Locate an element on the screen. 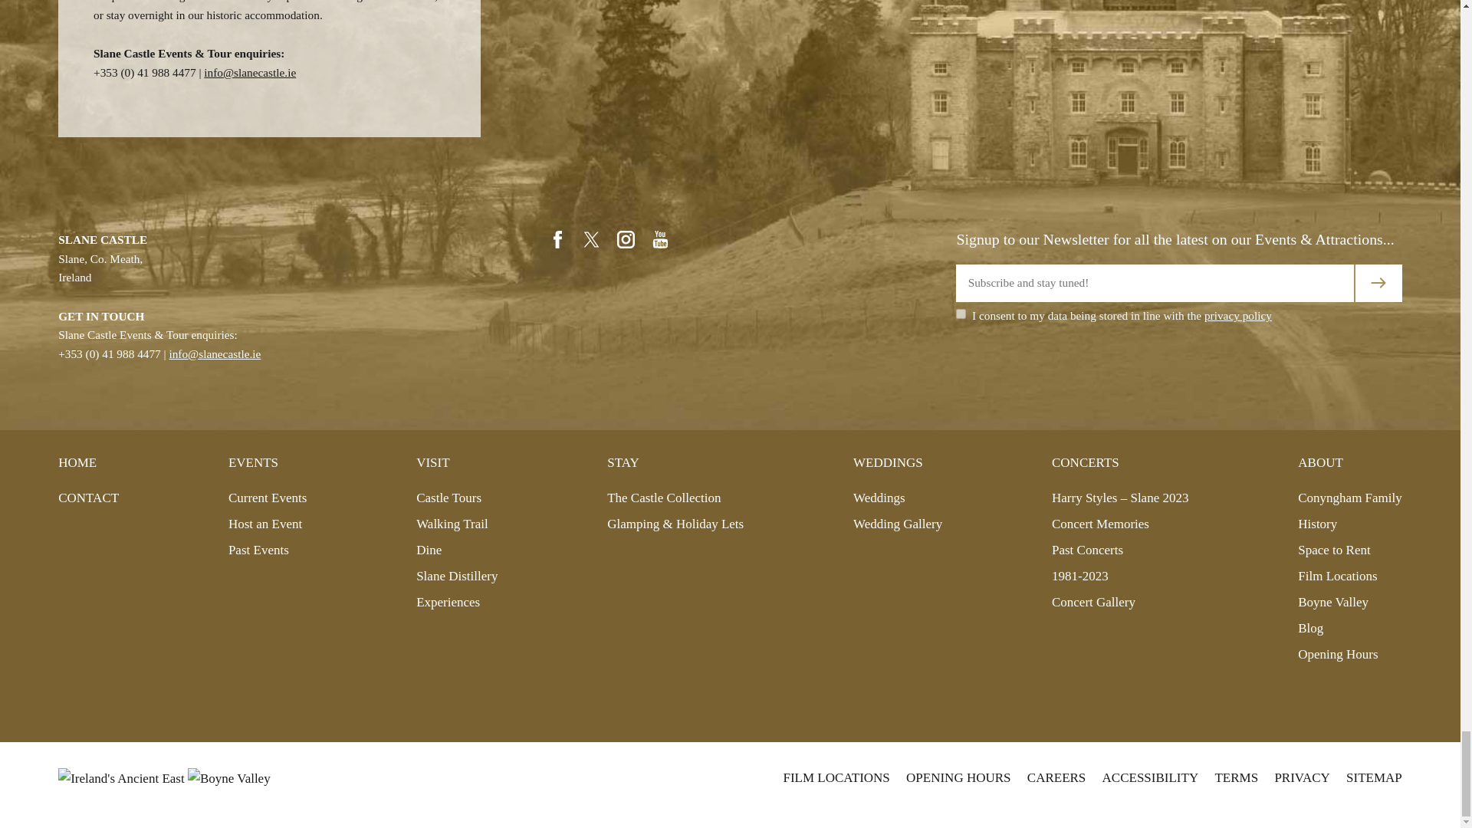  Y is located at coordinates (960, 313).